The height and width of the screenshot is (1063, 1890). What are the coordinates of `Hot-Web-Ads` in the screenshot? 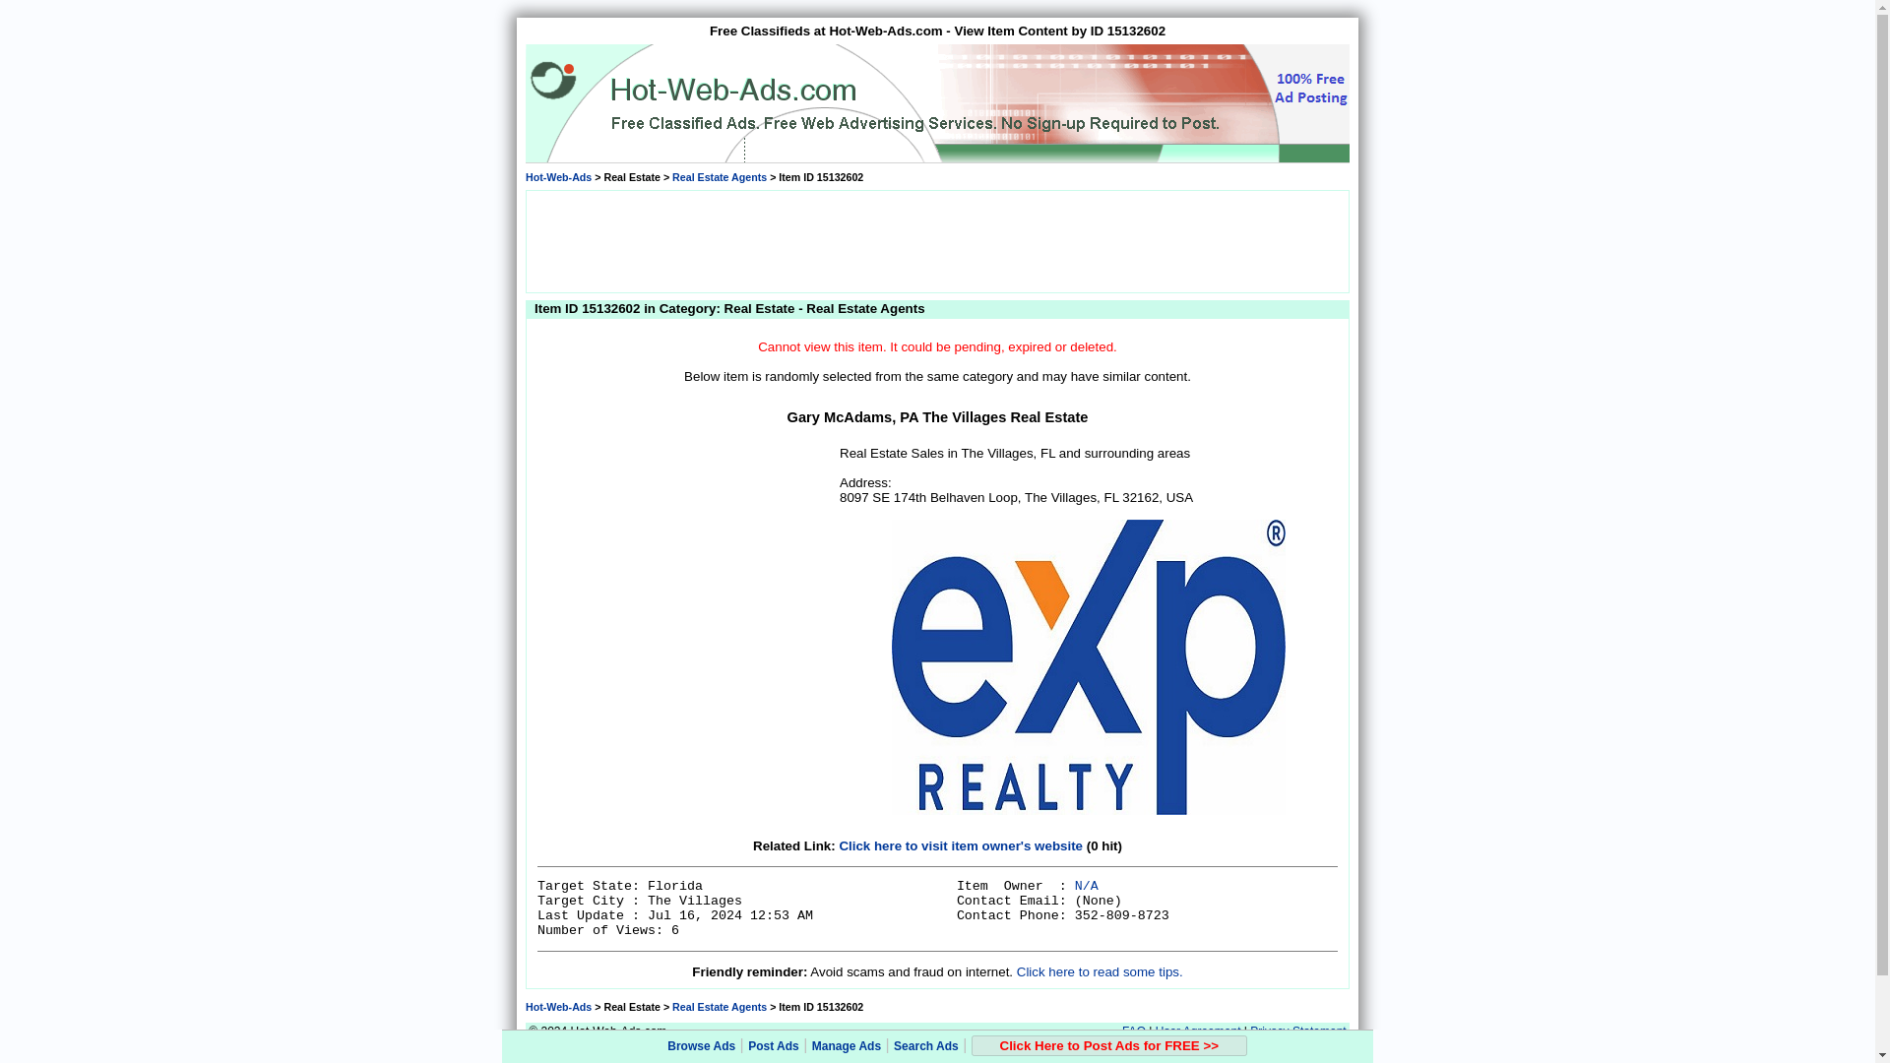 It's located at (557, 176).